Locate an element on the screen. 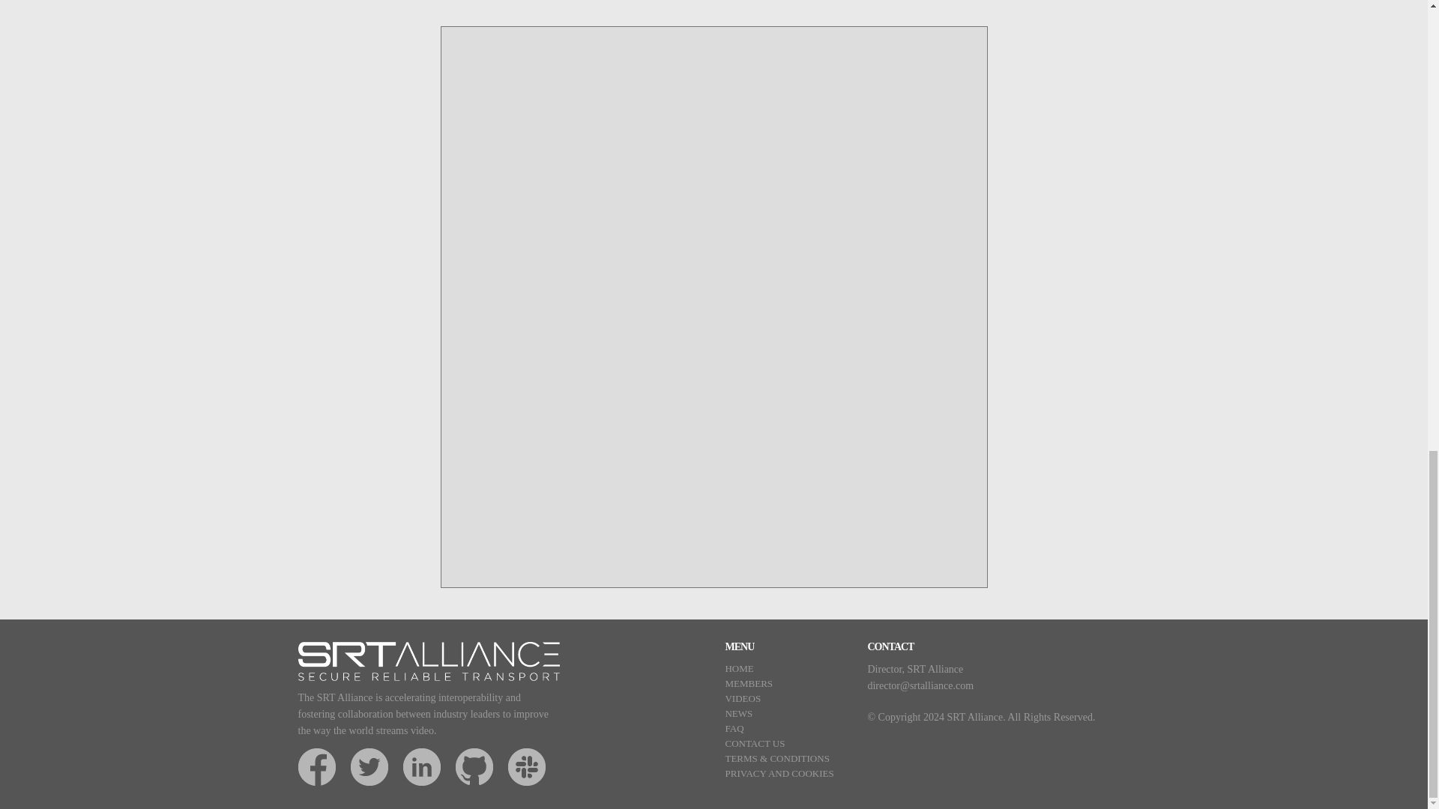 The image size is (1439, 809). MEMBERS is located at coordinates (749, 683).